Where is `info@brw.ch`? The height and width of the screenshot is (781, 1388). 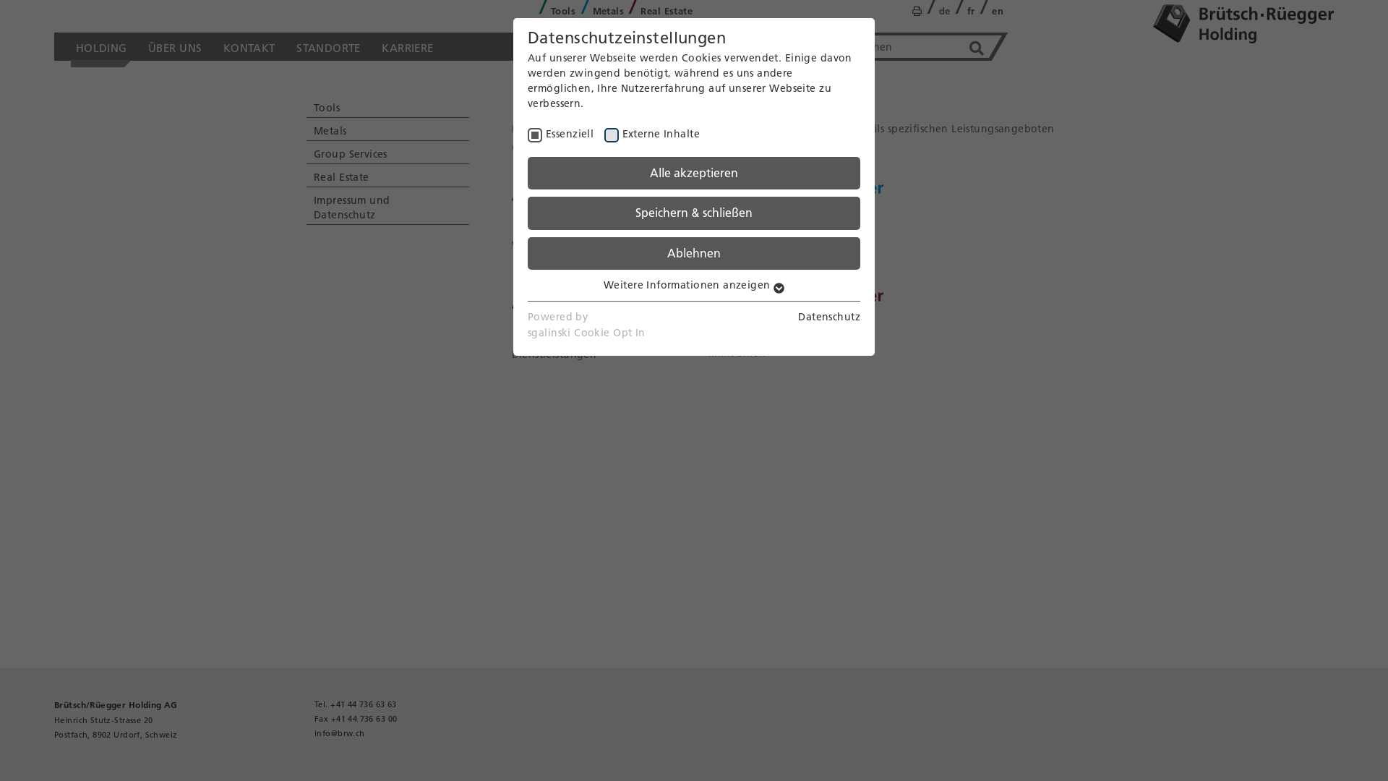 info@brw.ch is located at coordinates (340, 733).